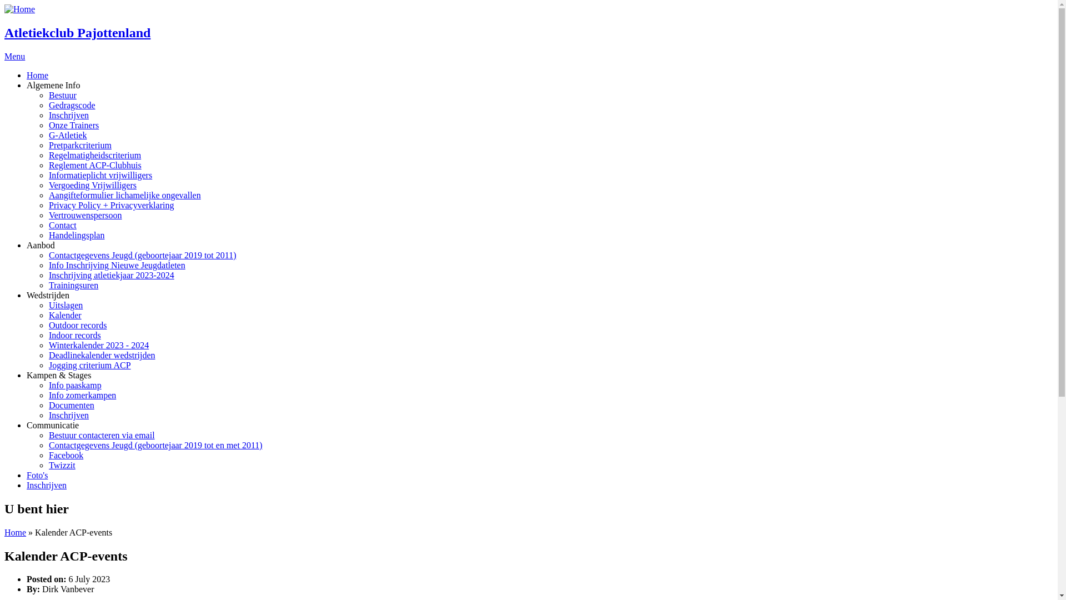  I want to click on Foto's, so click(37, 476).